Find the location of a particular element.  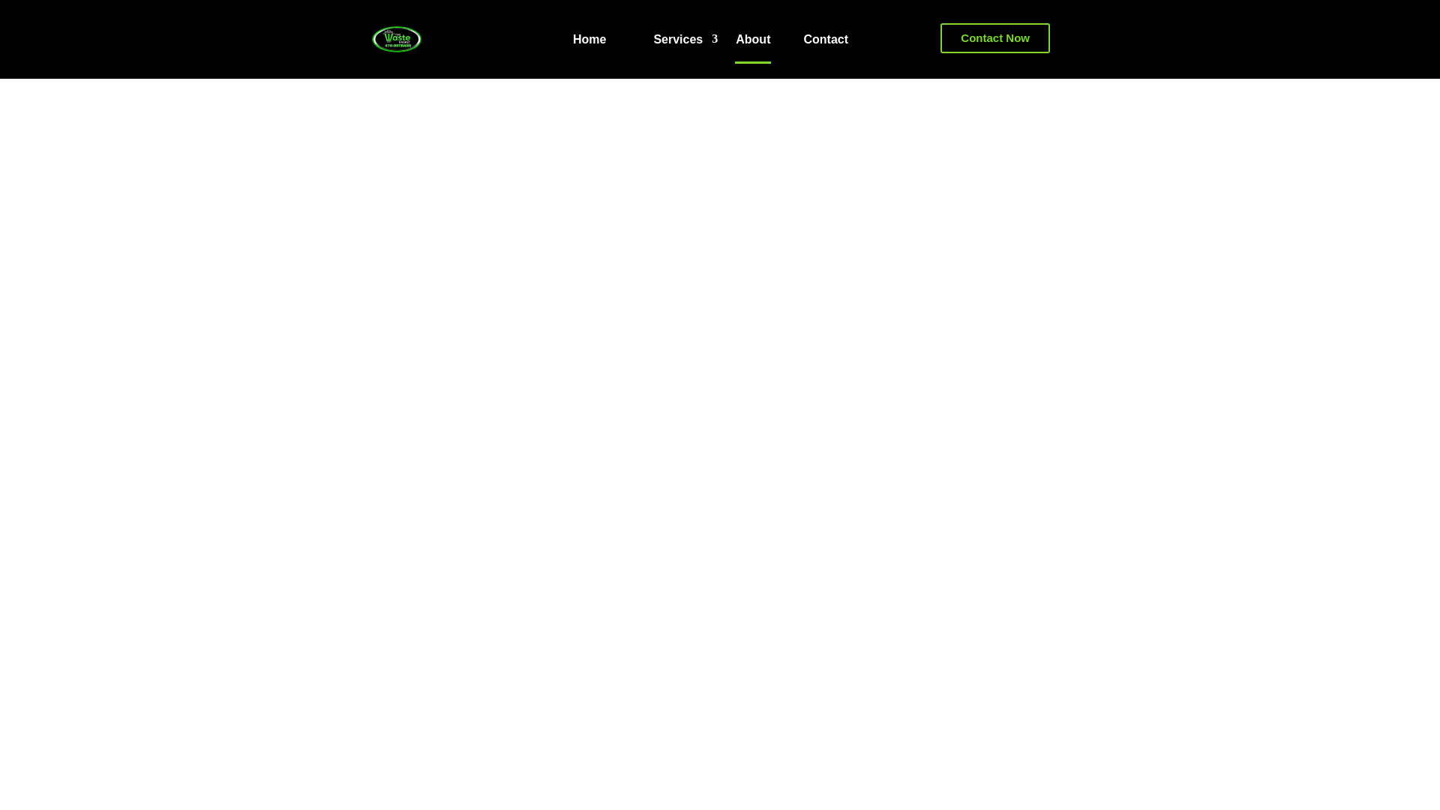

Contact is located at coordinates (825, 42).